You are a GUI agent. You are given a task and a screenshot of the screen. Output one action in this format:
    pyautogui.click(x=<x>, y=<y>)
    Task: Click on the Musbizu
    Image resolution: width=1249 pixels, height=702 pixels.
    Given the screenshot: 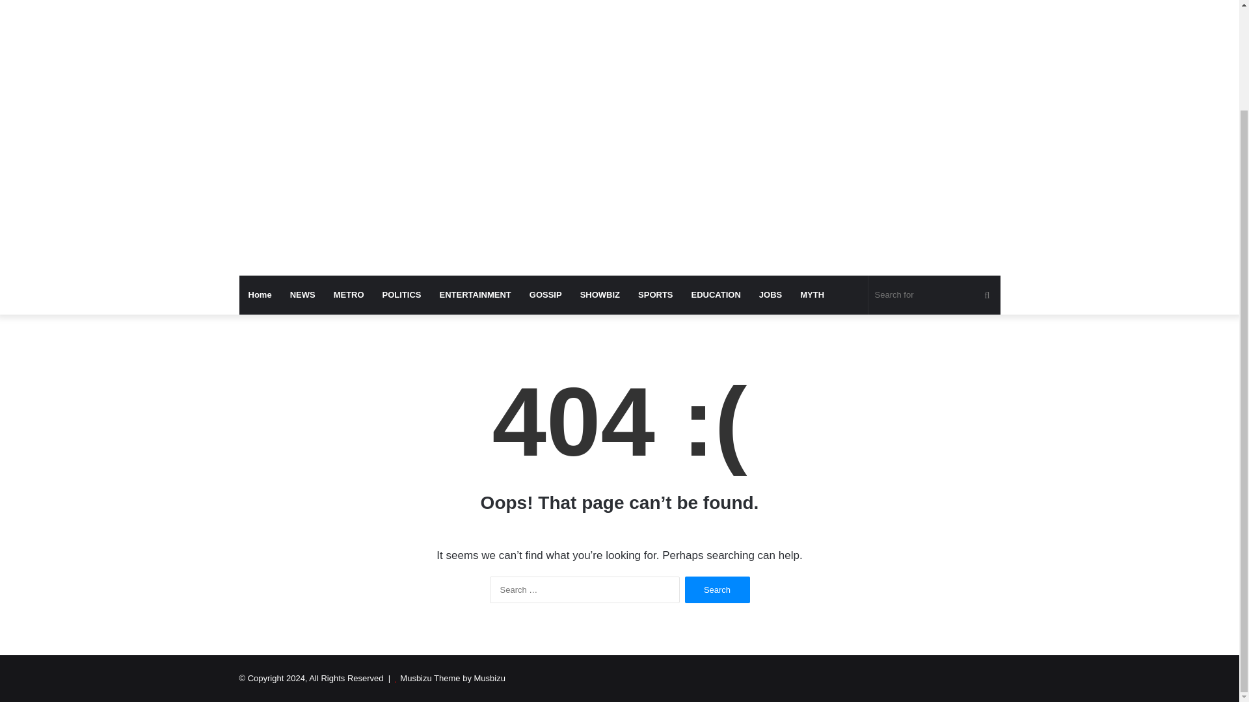 What is the action you would take?
    pyautogui.click(x=359, y=4)
    